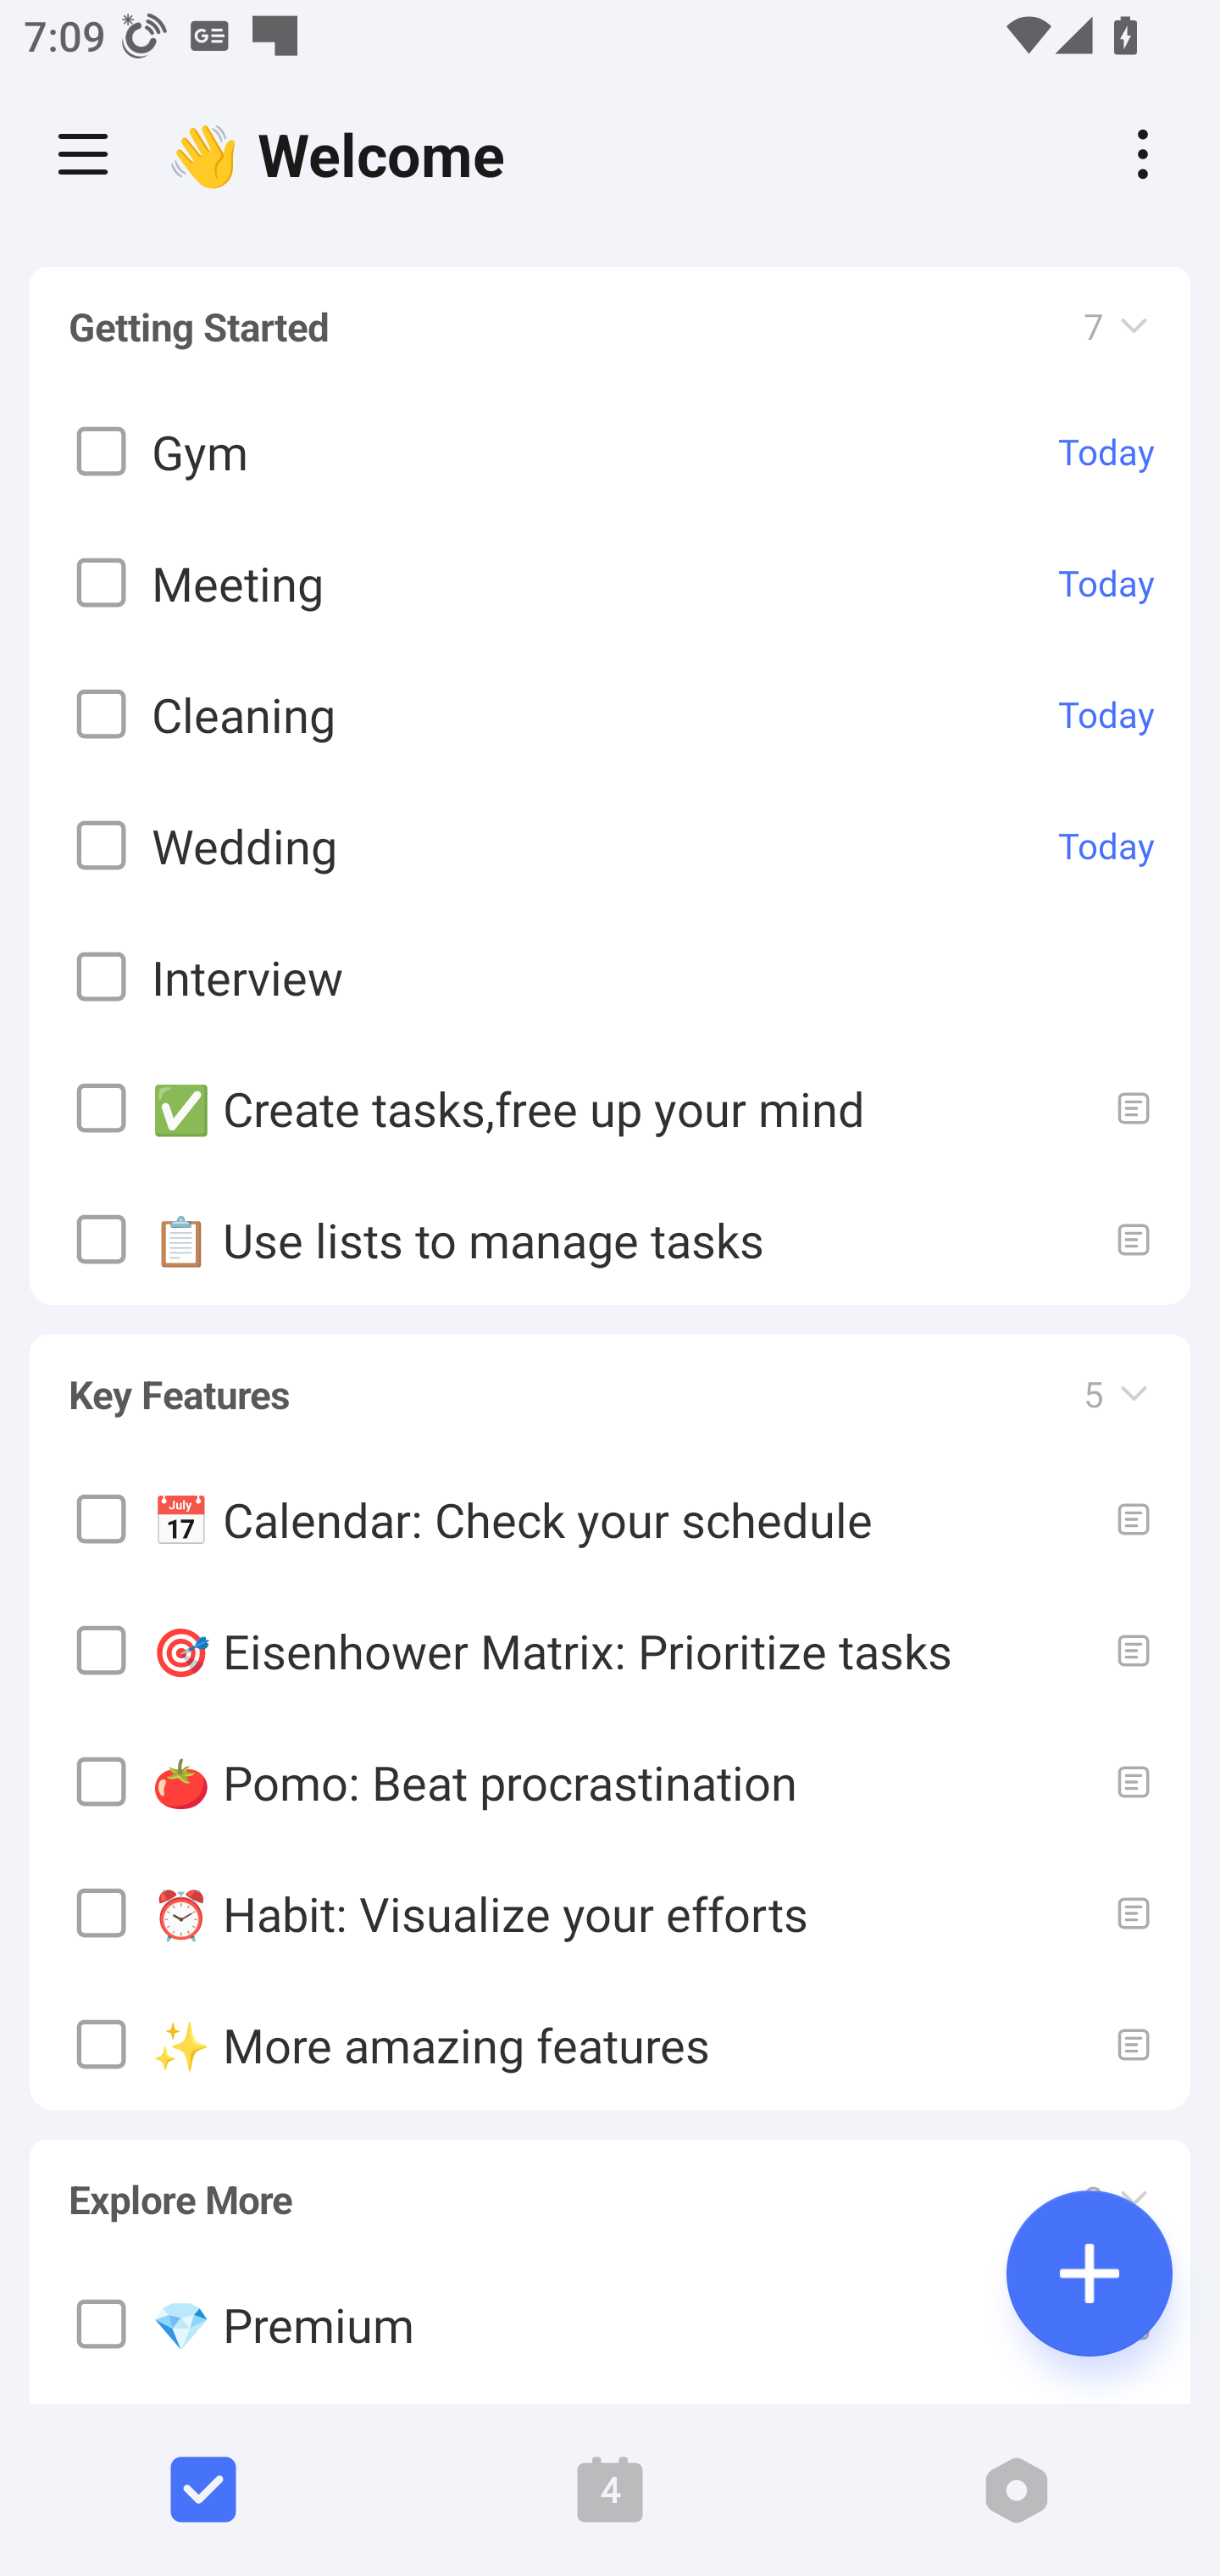 This screenshot has width=1220, height=2576. What do you see at coordinates (610, 1781) in the screenshot?
I see `🍅 Pomo: Beat procrastination` at bounding box center [610, 1781].